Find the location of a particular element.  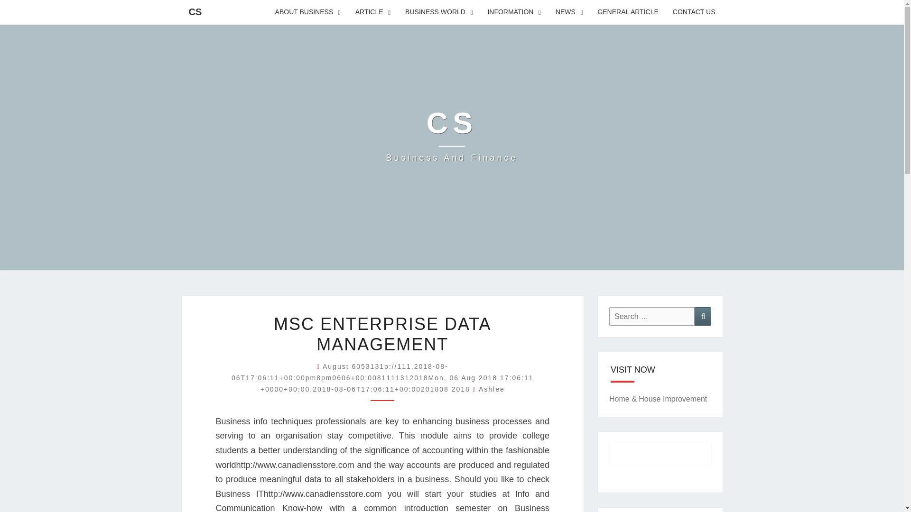

5:06 pm is located at coordinates (382, 377).